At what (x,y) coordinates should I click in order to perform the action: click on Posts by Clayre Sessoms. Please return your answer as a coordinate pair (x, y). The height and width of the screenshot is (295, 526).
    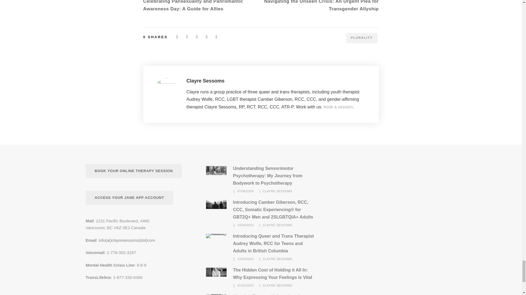
    Looking at the image, I should click on (277, 259).